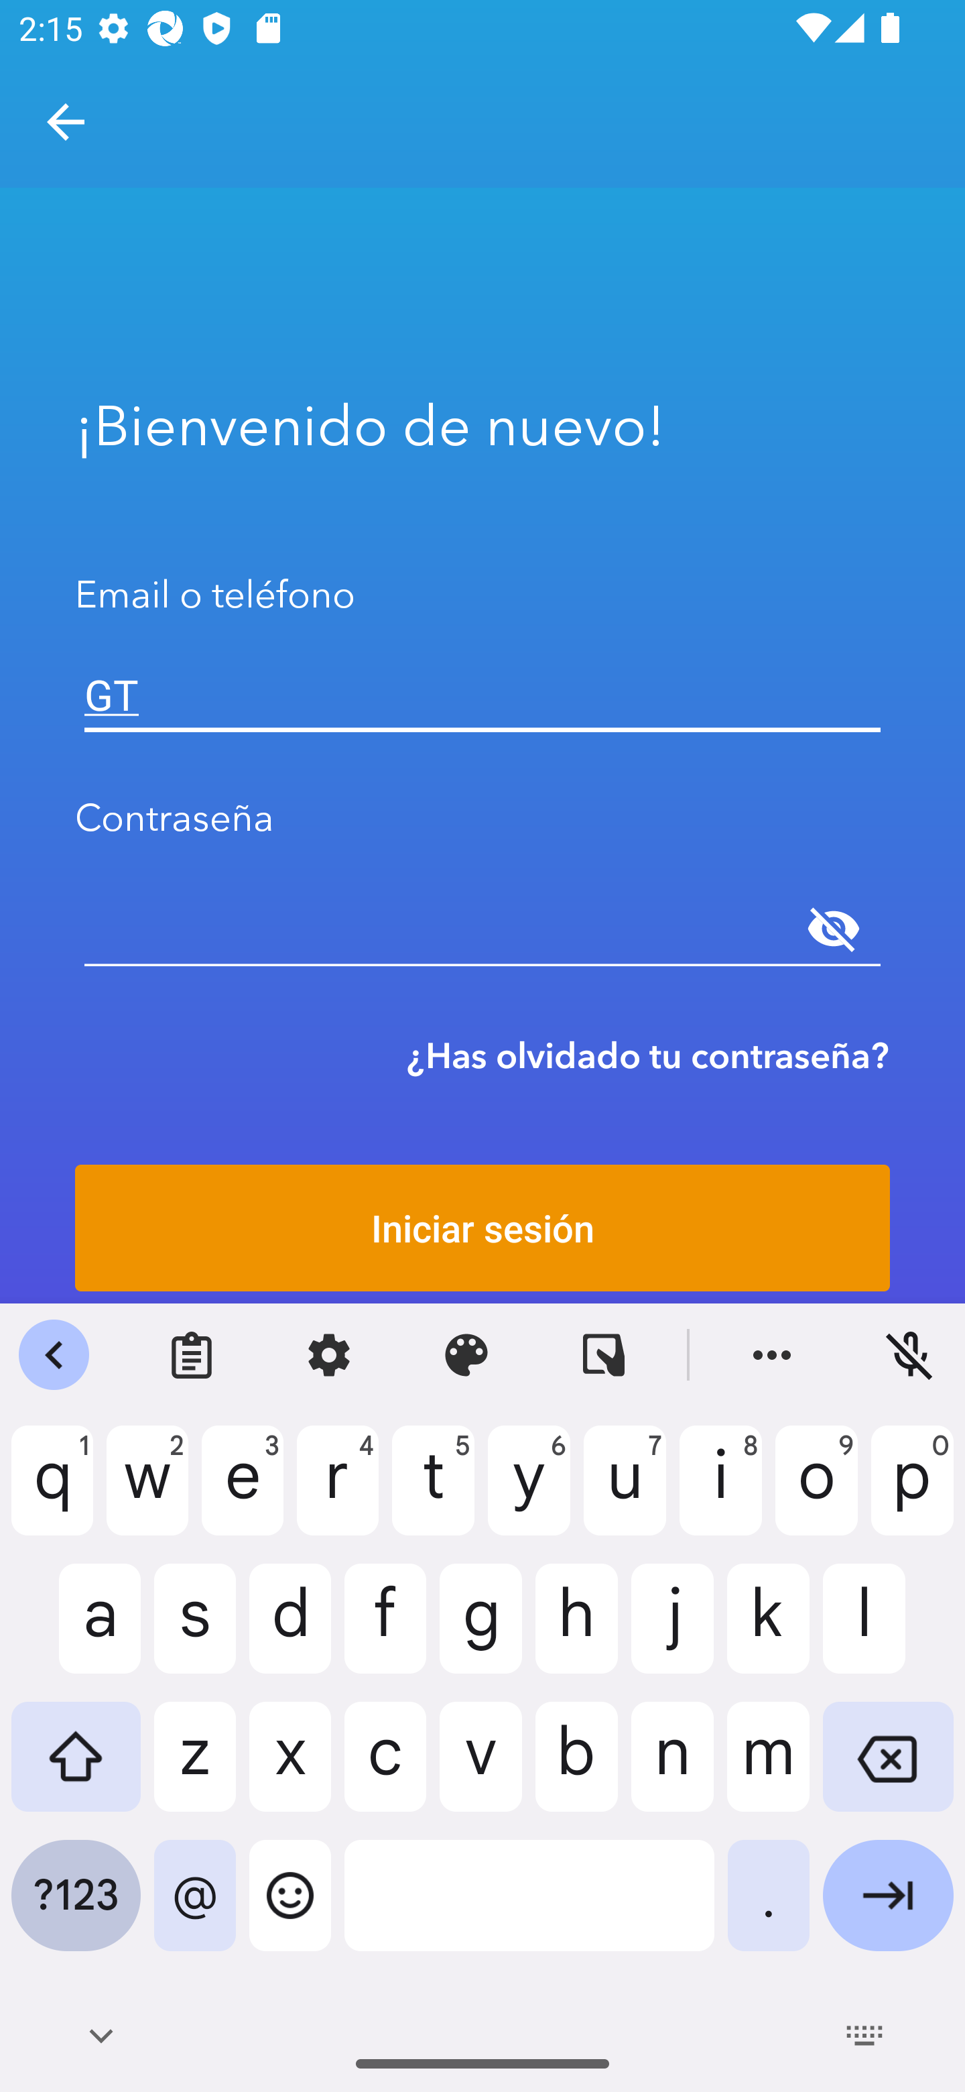 This screenshot has height=2092, width=965. I want to click on Iniciar sesión, so click(482, 1228).